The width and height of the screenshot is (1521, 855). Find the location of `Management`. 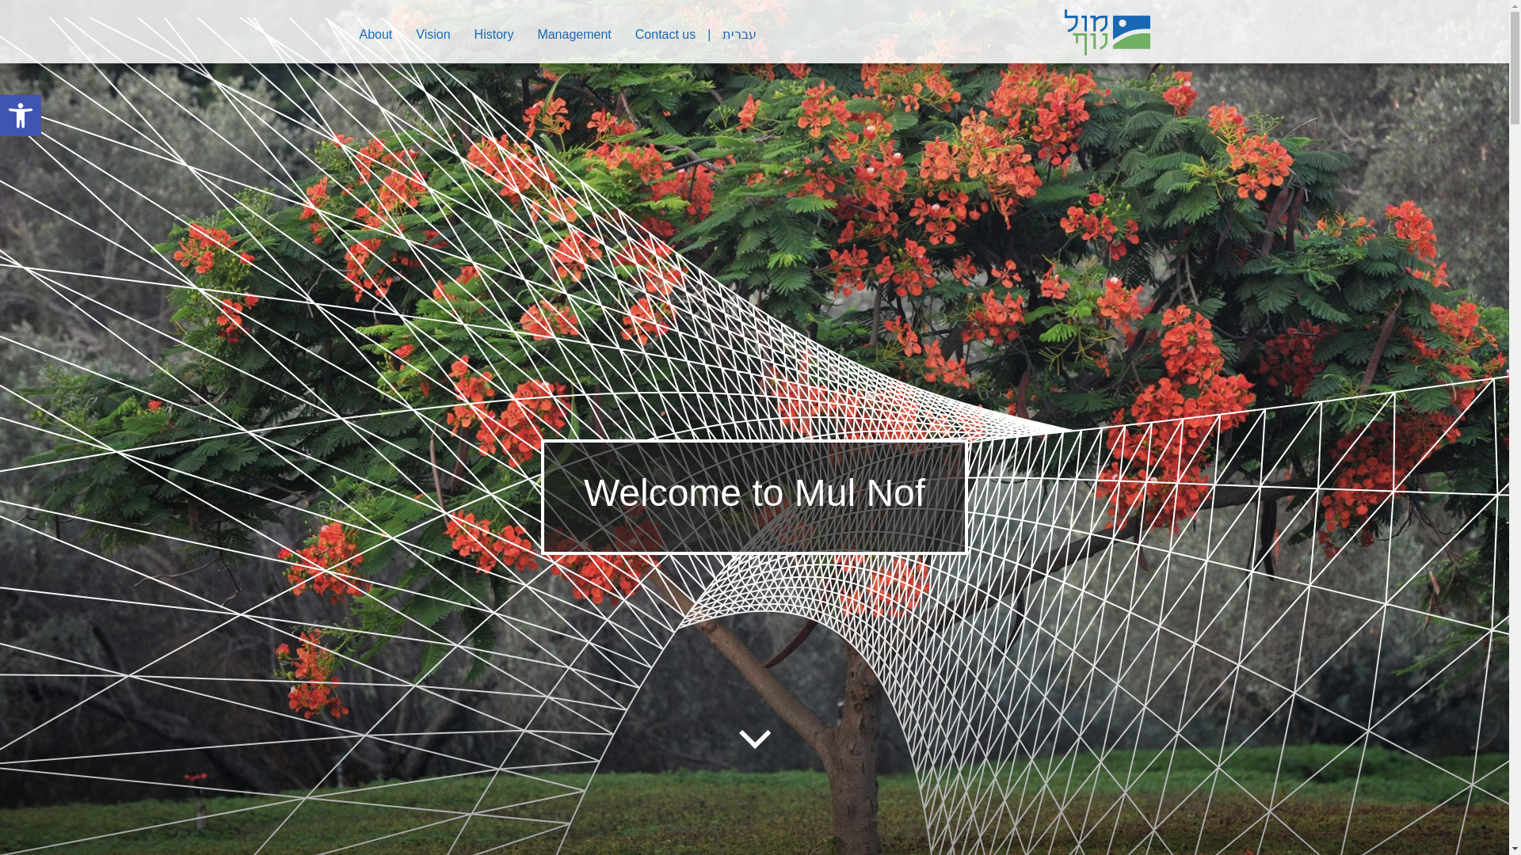

Management is located at coordinates (433, 36).